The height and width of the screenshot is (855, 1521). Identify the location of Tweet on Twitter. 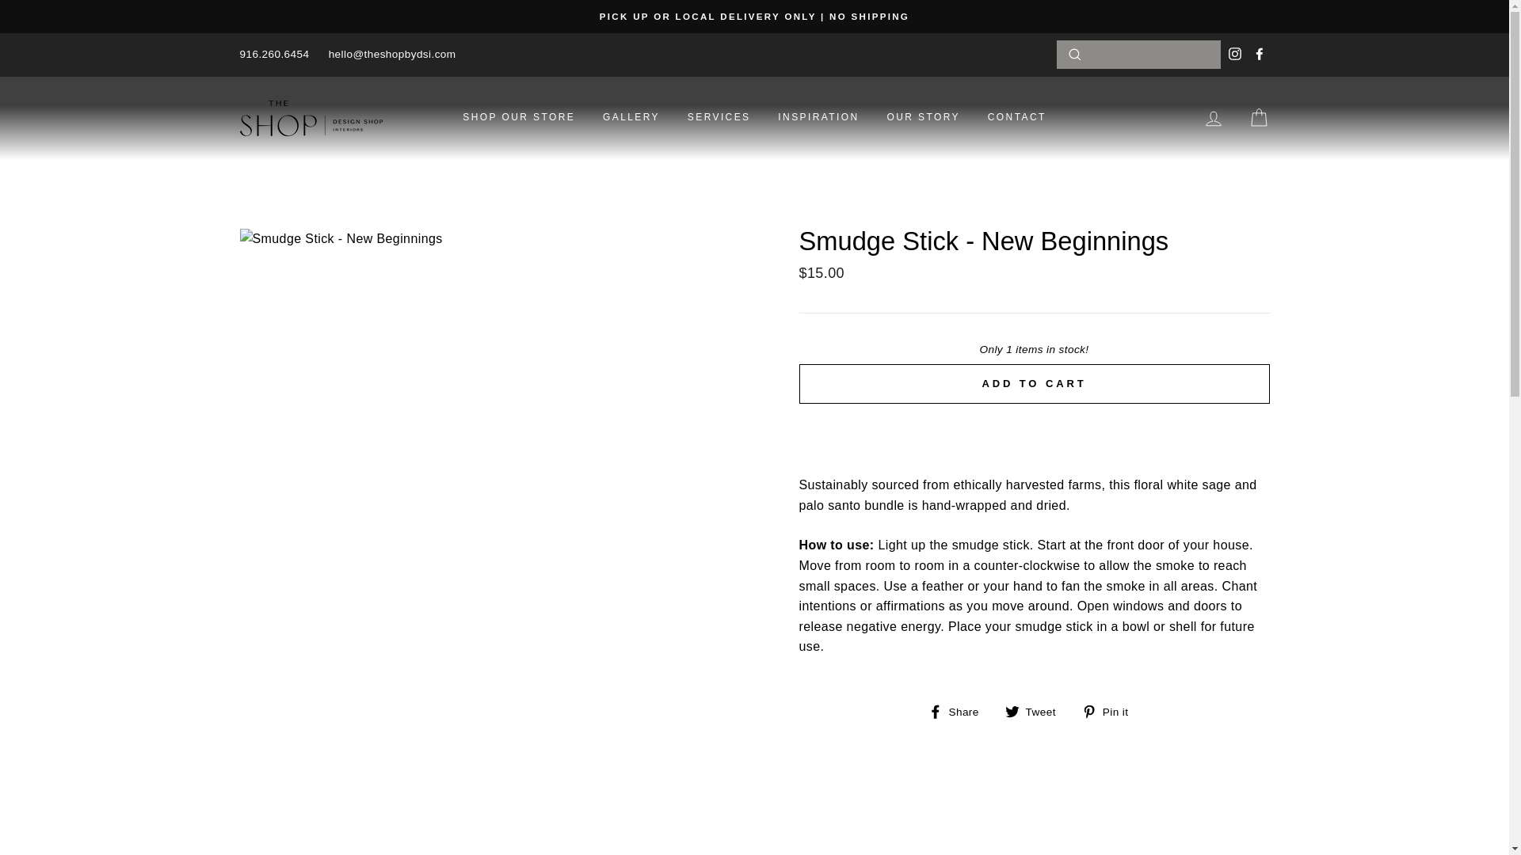
(818, 117).